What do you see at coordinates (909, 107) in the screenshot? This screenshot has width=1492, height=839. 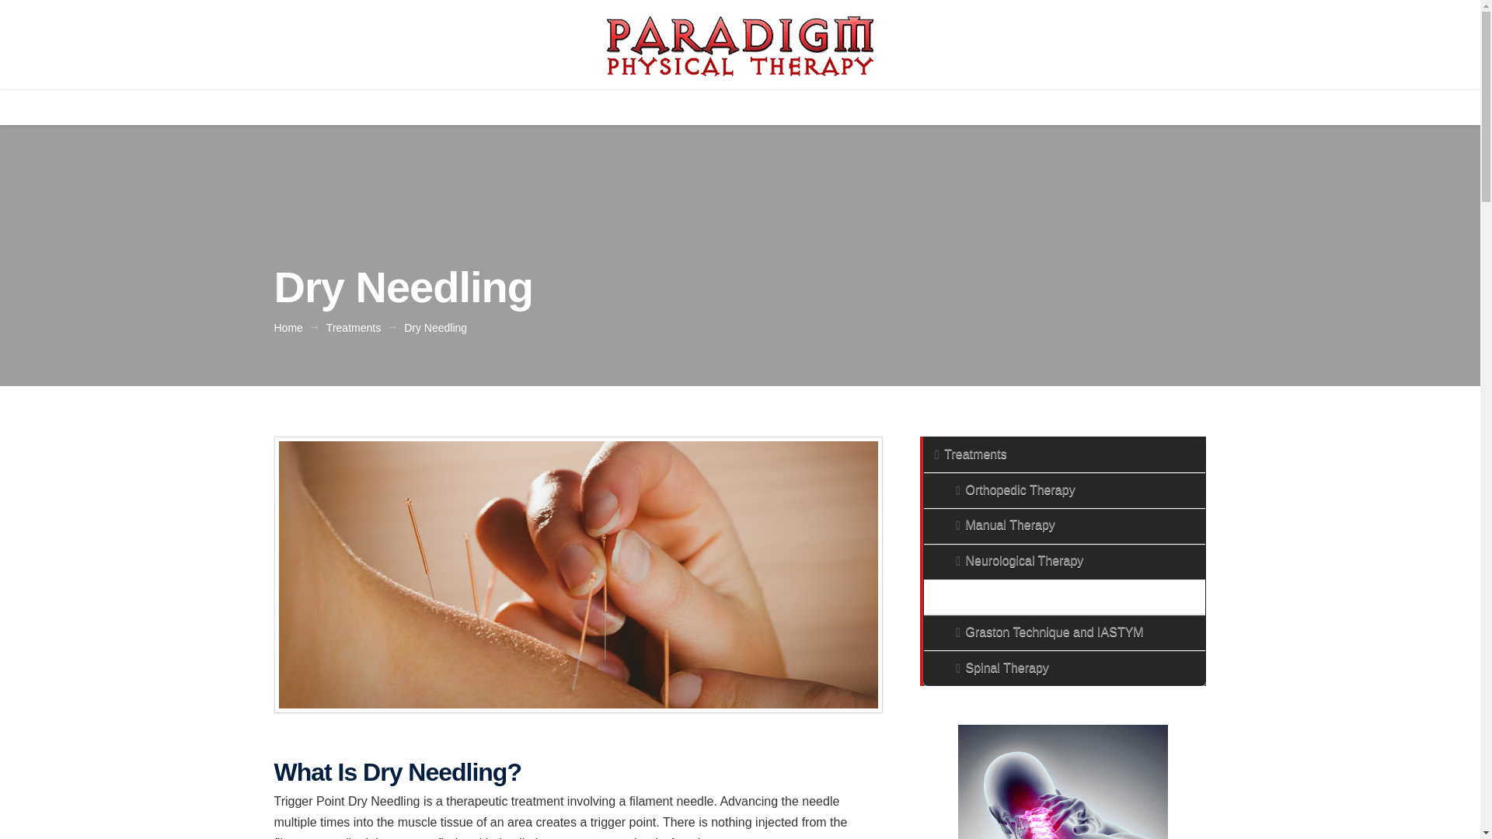 I see `LOCATIONS` at bounding box center [909, 107].